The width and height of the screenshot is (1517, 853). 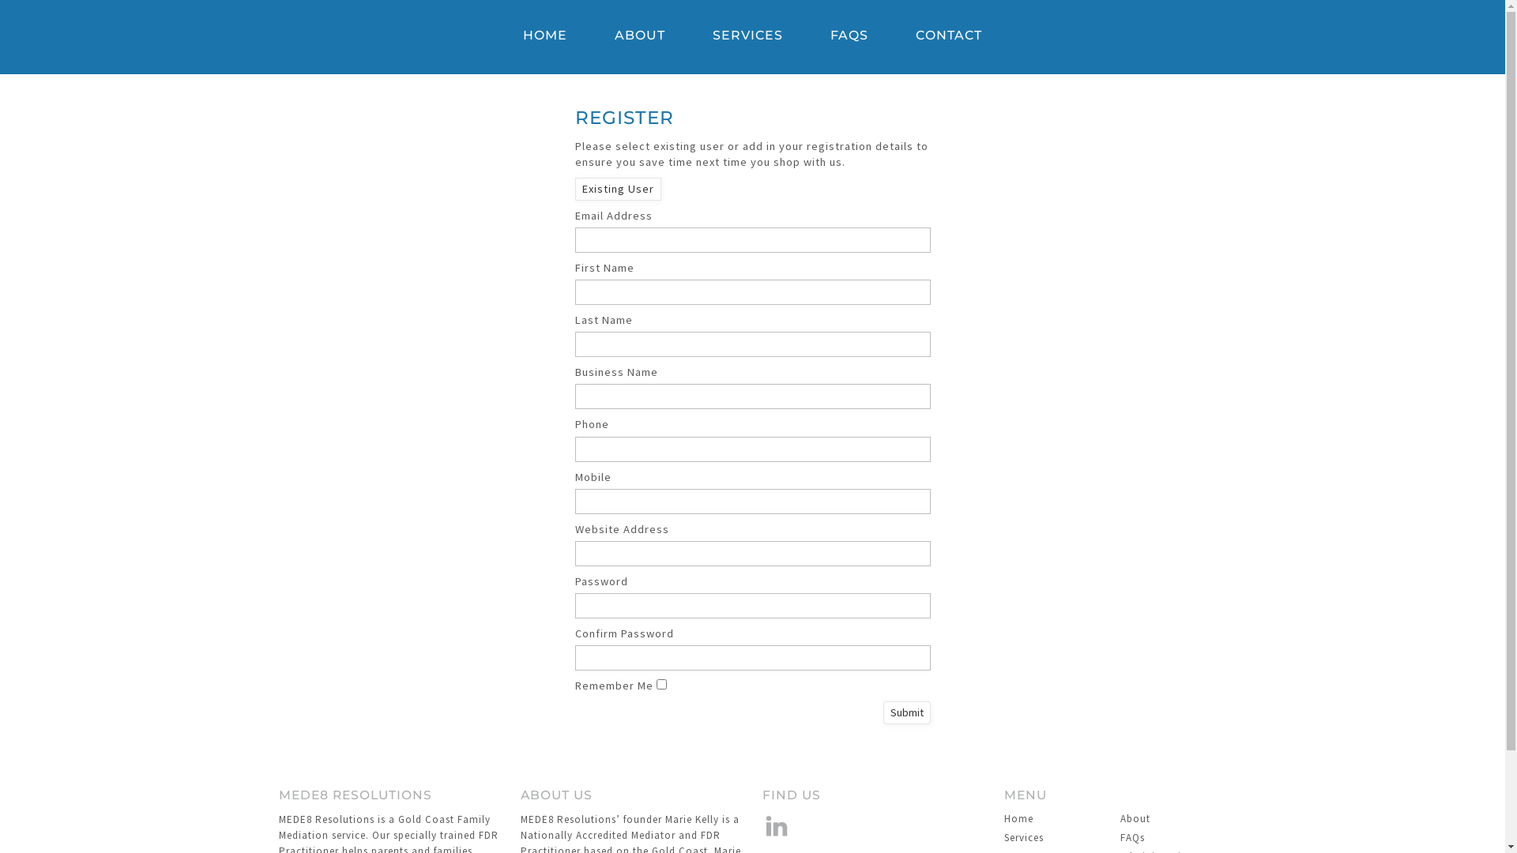 I want to click on Services, so click(x=1057, y=838).